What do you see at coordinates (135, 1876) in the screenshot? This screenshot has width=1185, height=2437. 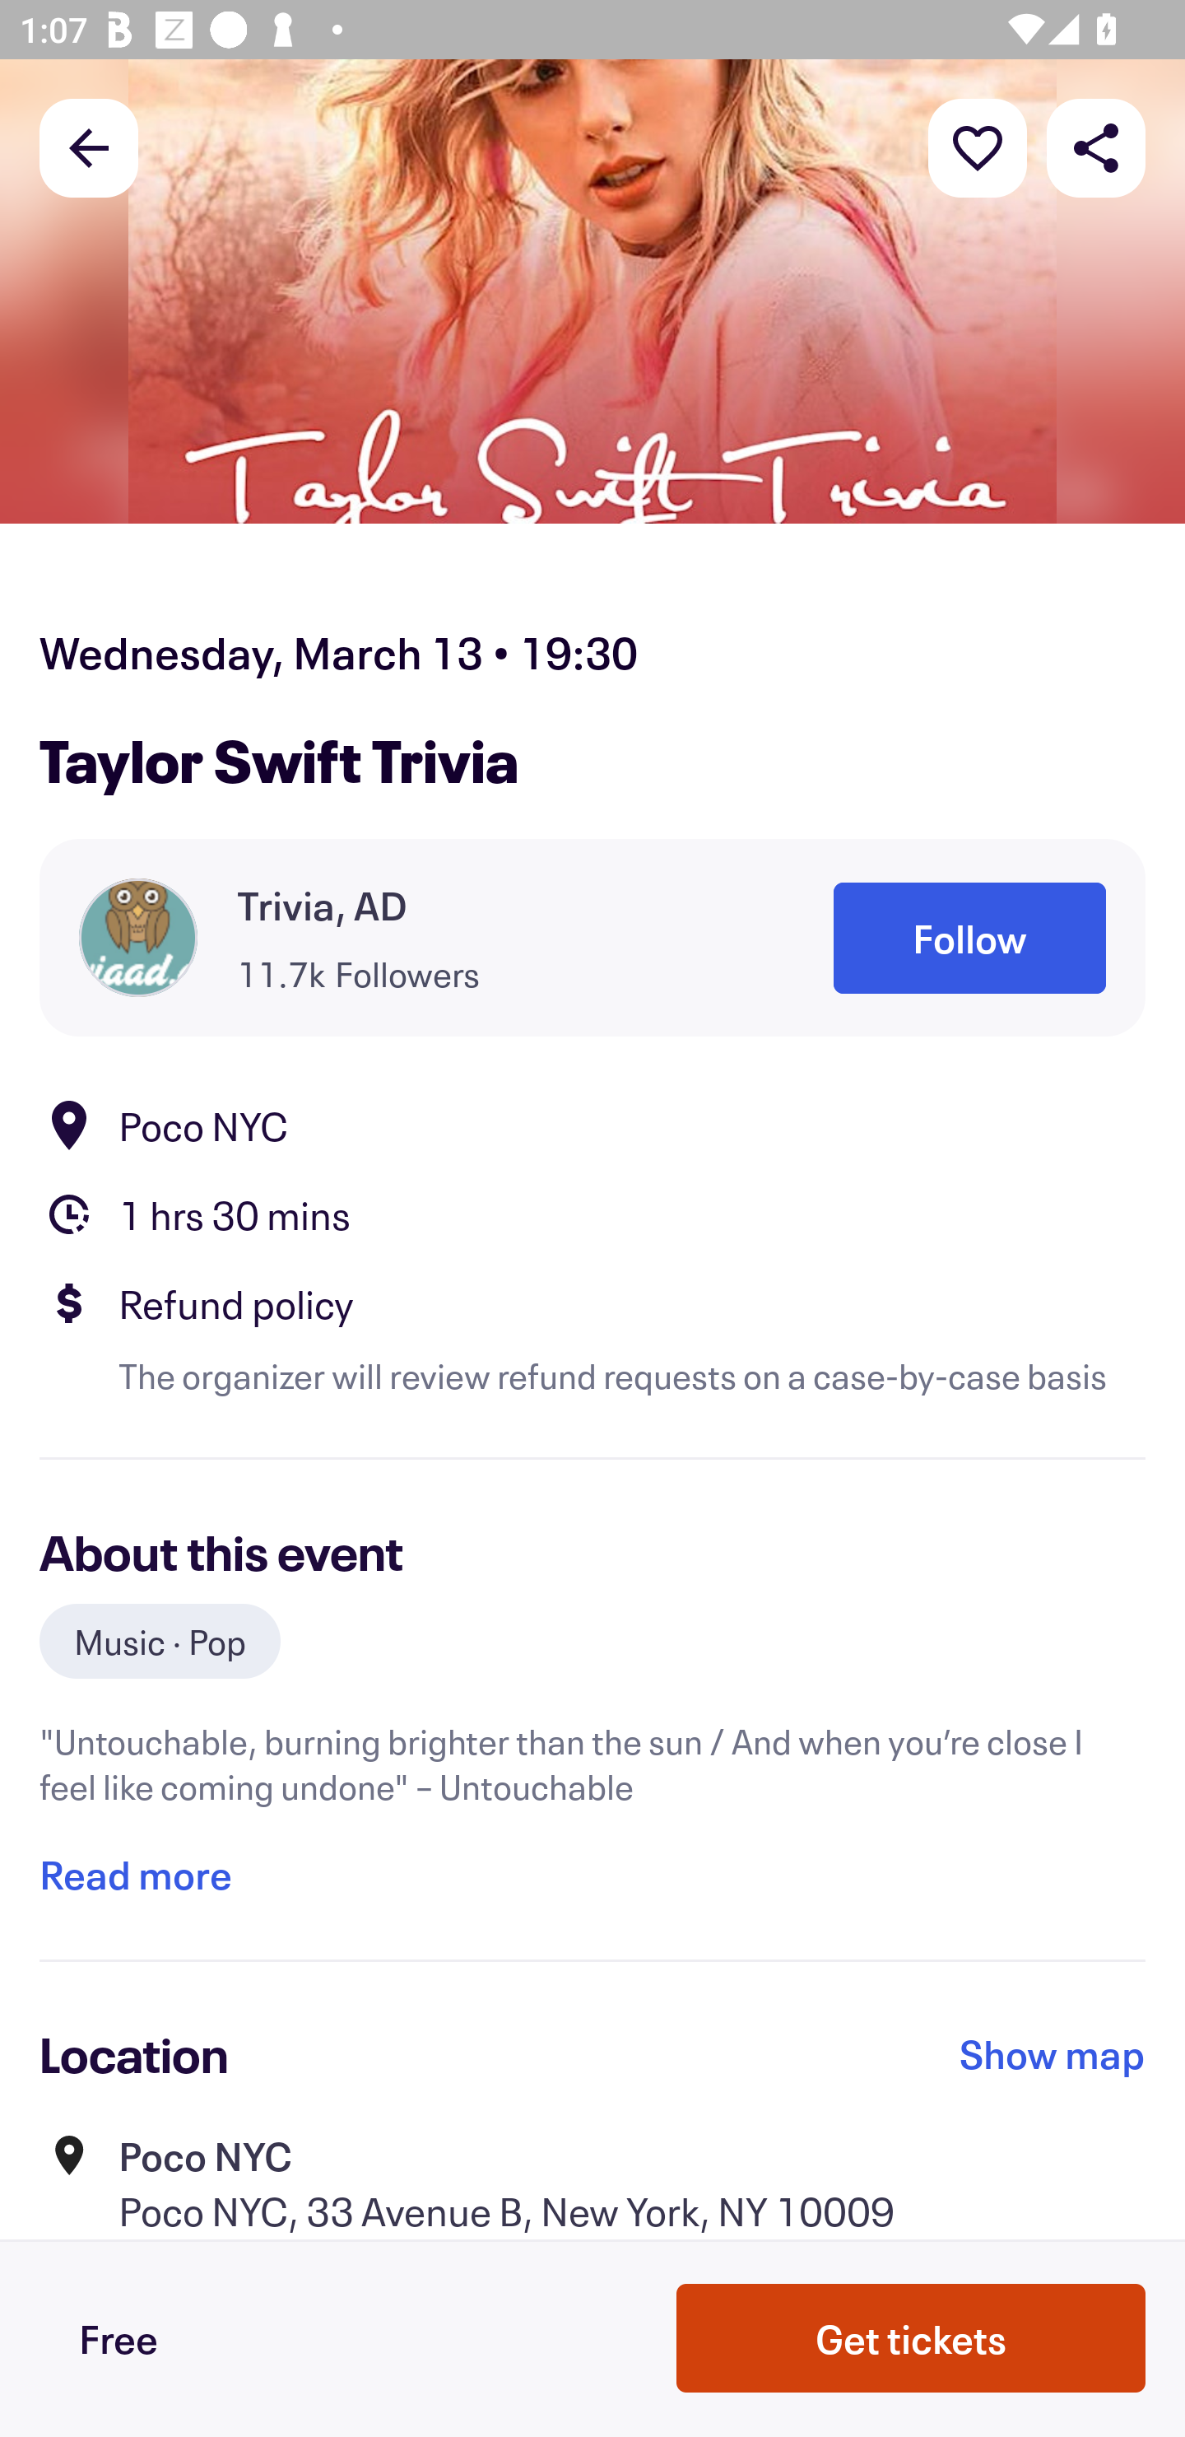 I see `Read more` at bounding box center [135, 1876].